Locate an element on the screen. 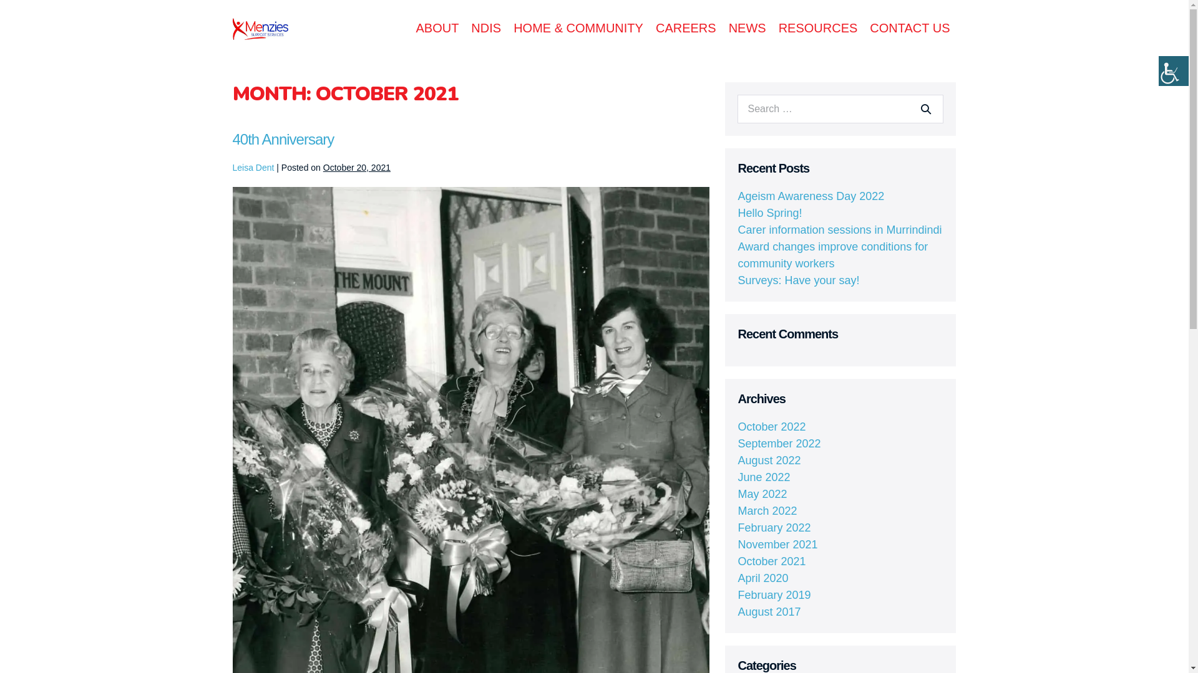  Carer information sessions in Murrindindi is located at coordinates (840, 230).